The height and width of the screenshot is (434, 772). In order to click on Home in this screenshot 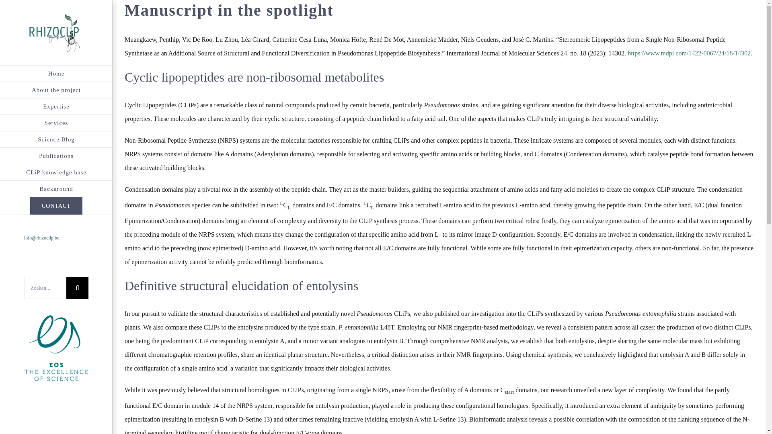, I will do `click(56, 74)`.